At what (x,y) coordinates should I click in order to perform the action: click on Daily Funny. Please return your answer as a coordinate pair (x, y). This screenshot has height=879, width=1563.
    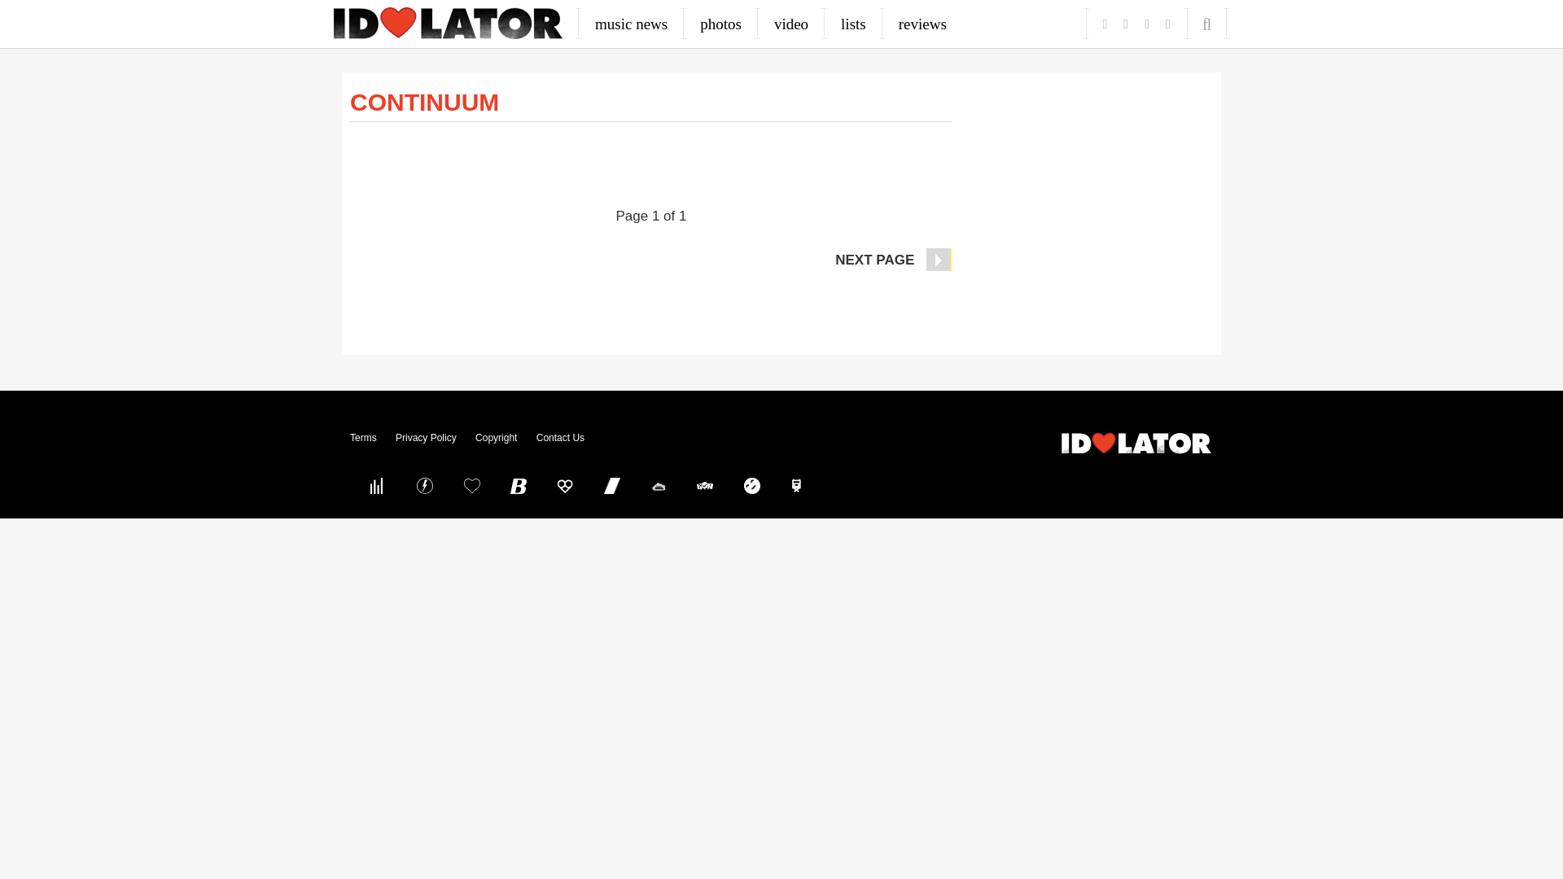
    Looking at the image, I should click on (751, 485).